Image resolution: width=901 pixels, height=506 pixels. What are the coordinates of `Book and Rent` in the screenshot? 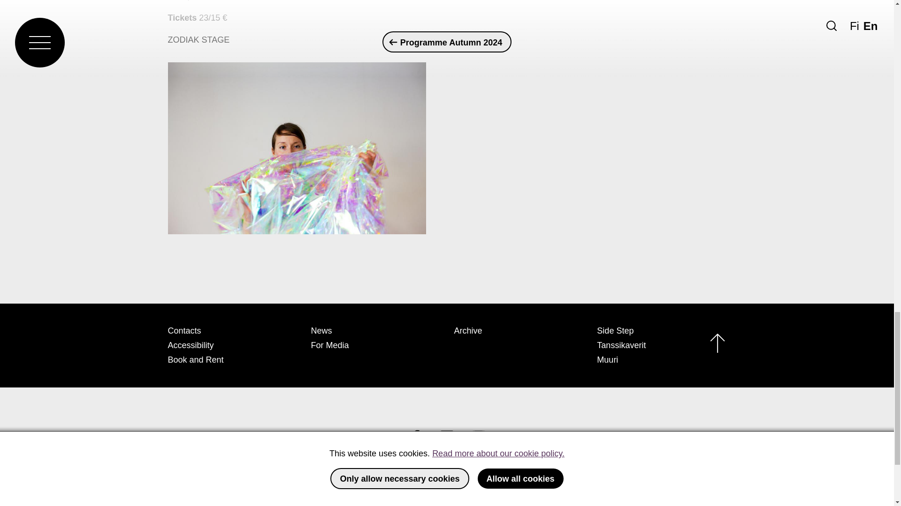 It's located at (195, 360).